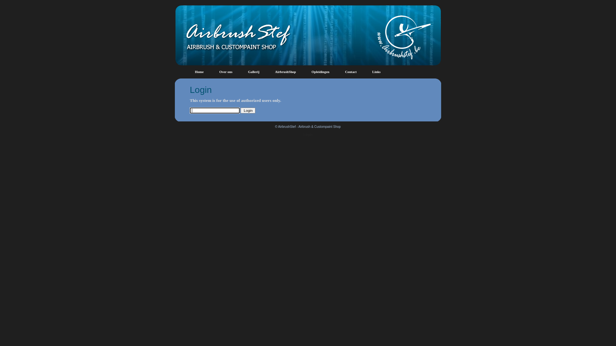  I want to click on Home, so click(200, 72).